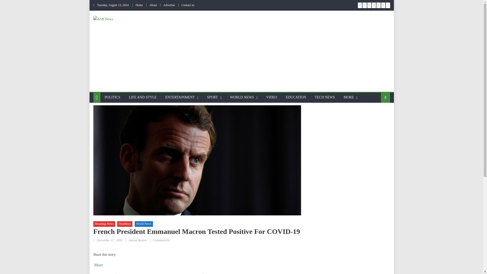  What do you see at coordinates (188, 5) in the screenshot?
I see `Contact us` at bounding box center [188, 5].